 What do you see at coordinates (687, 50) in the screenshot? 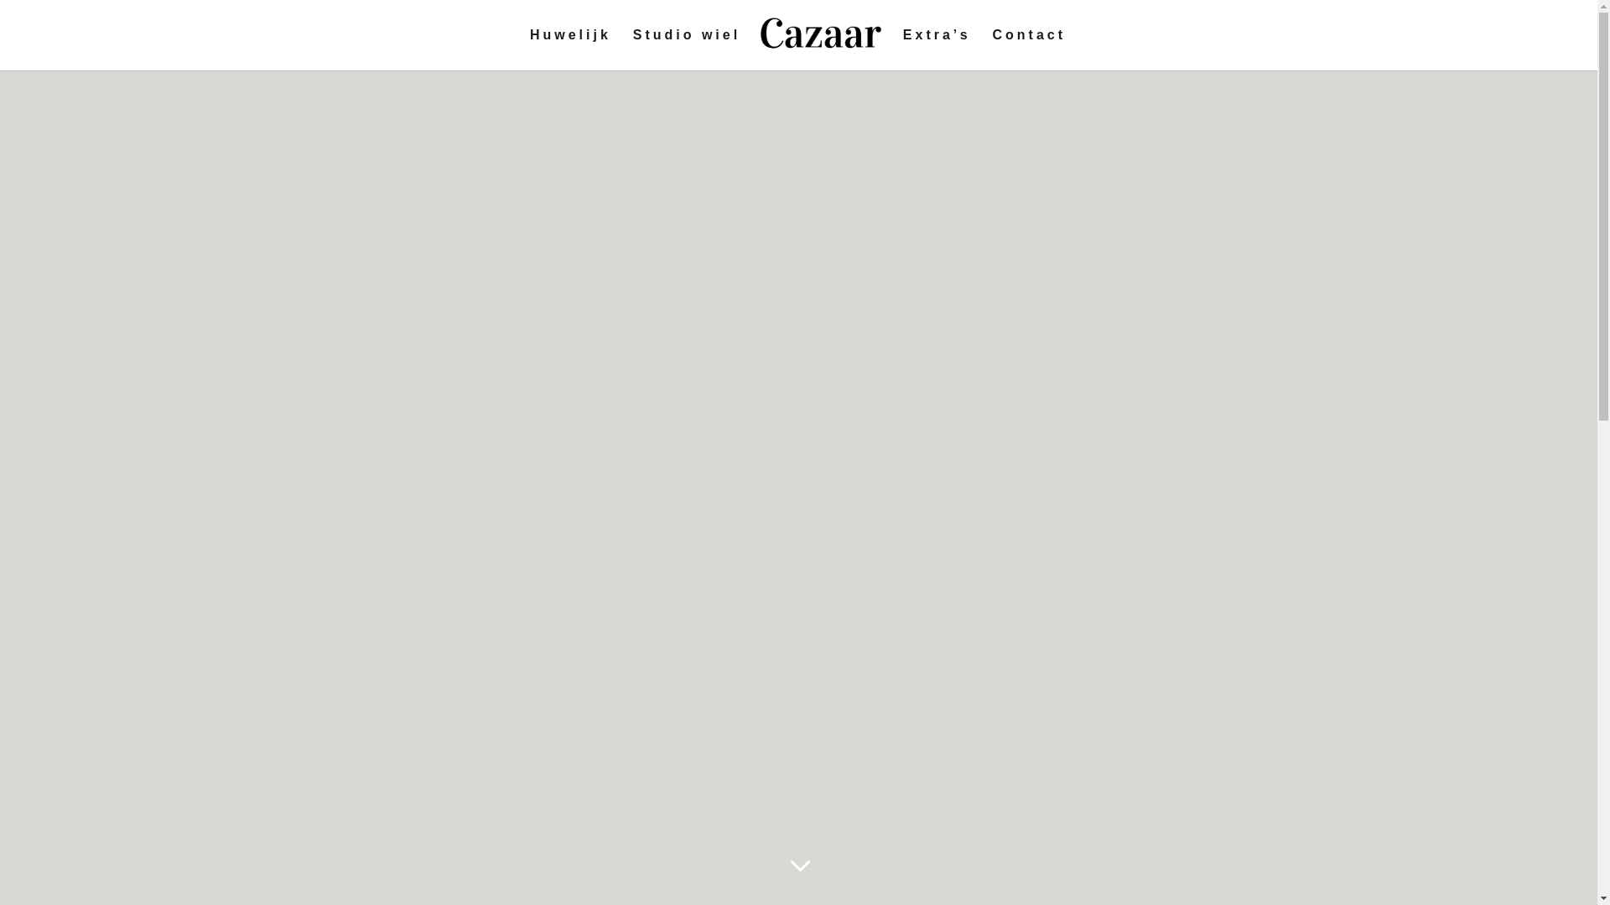
I see `Studio wiel` at bounding box center [687, 50].